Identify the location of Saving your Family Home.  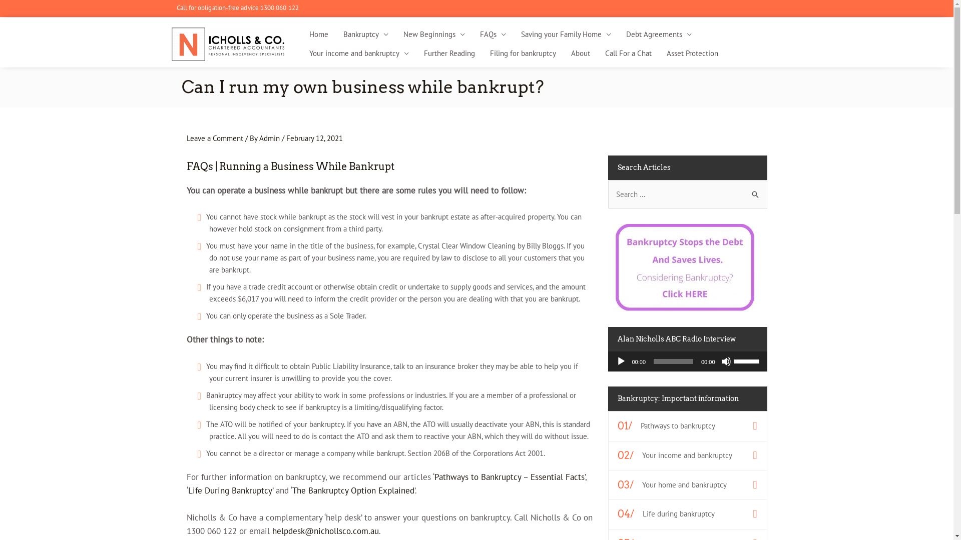
(566, 34).